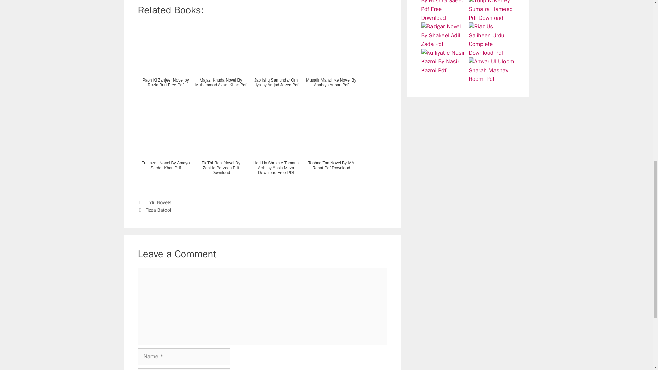 This screenshot has height=370, width=658. Describe the element at coordinates (444, 35) in the screenshot. I see `Bazigar Novel By Shakeel Adil Zada Pdf` at that location.